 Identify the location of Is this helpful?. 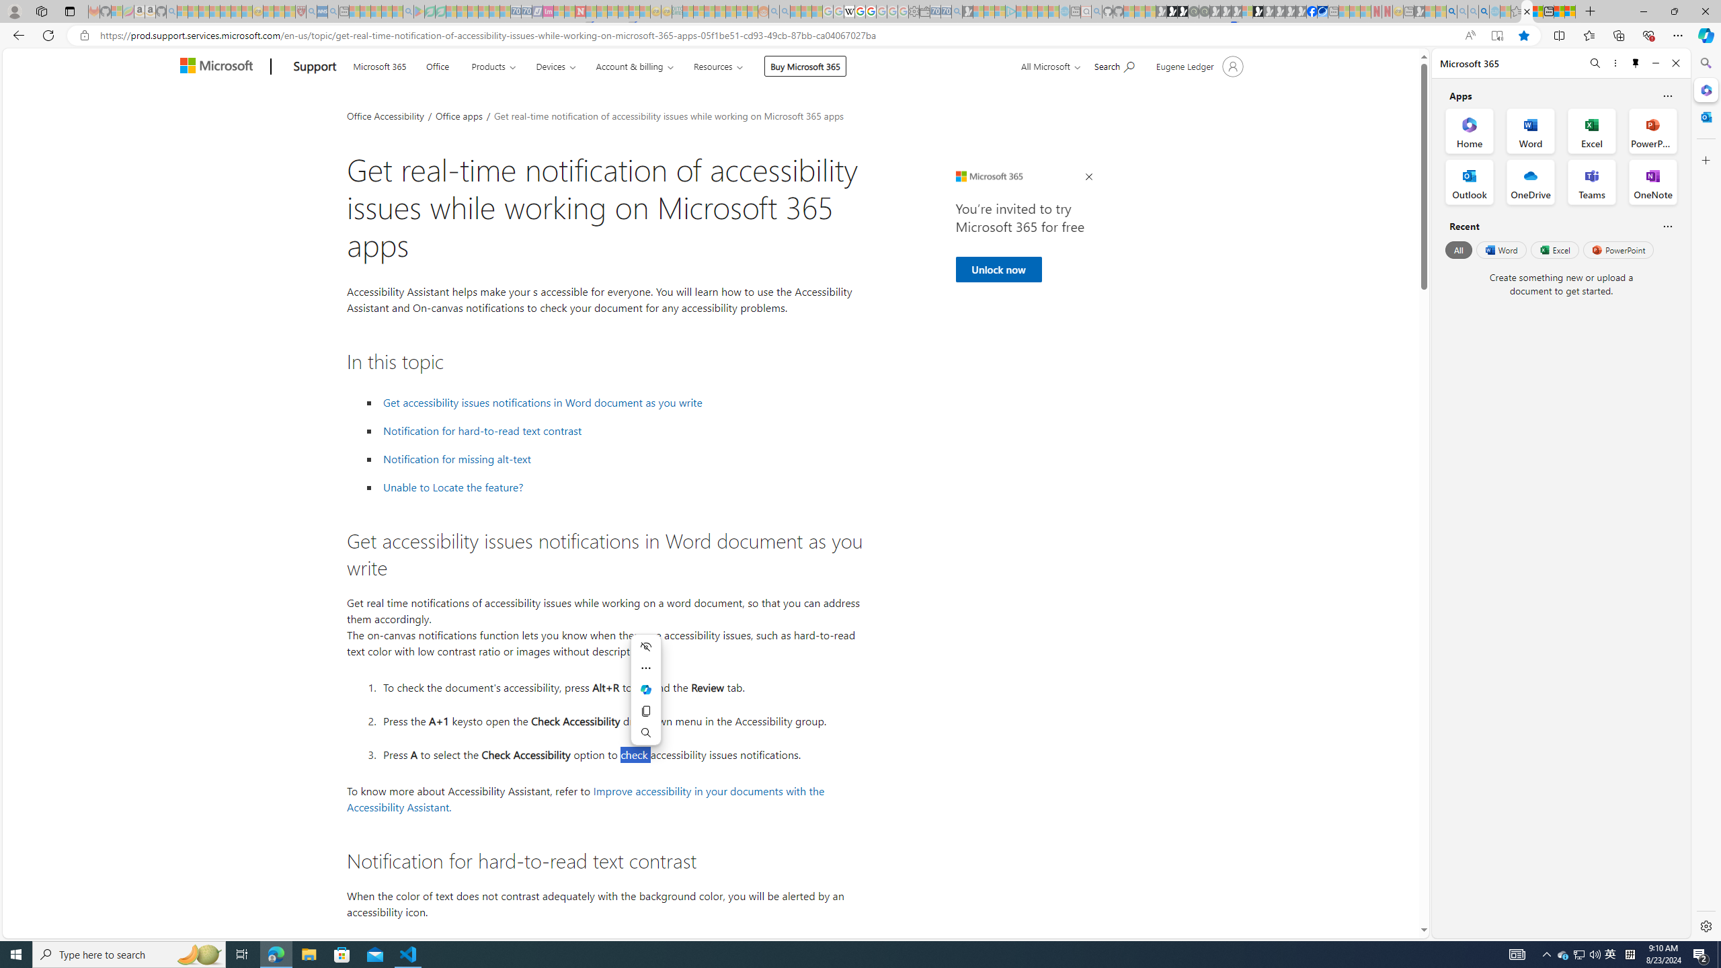
(1667, 226).